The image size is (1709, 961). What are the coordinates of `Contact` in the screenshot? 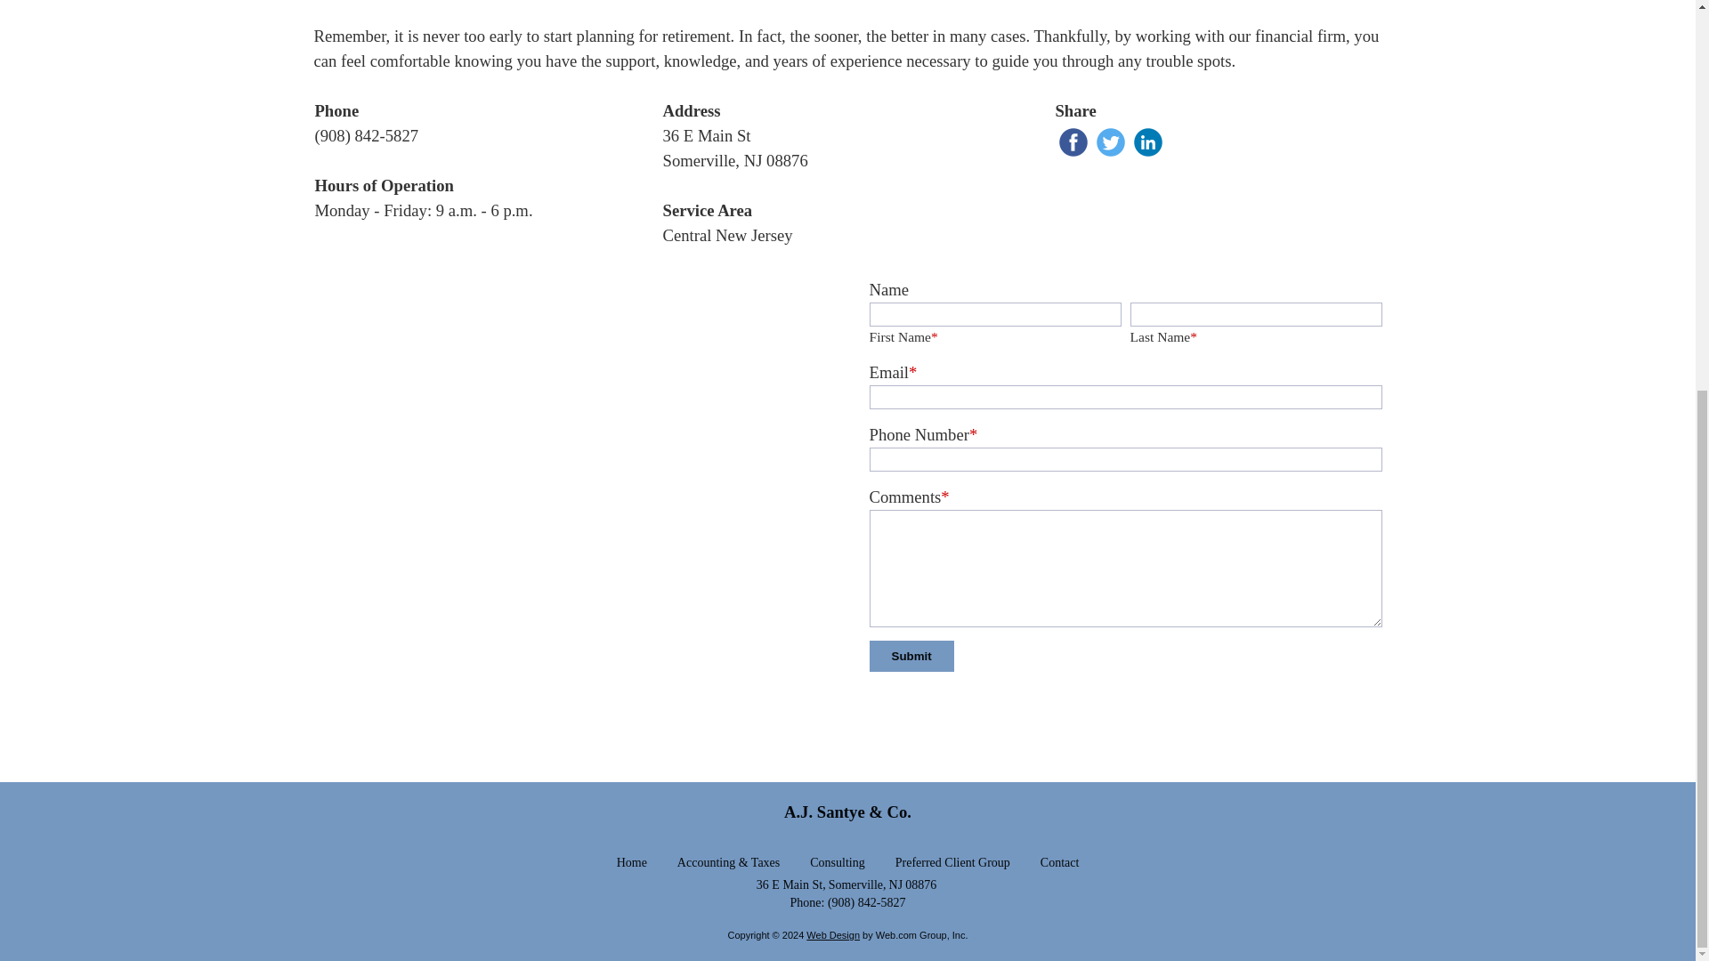 It's located at (1060, 862).